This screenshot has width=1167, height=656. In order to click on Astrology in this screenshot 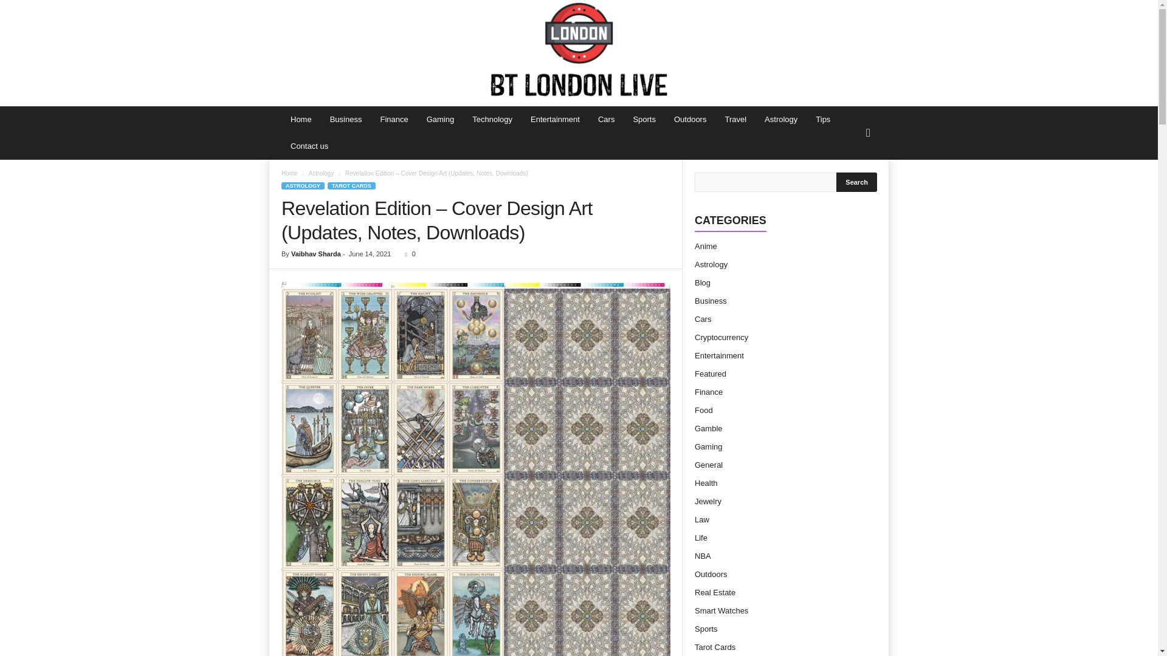, I will do `click(321, 173)`.